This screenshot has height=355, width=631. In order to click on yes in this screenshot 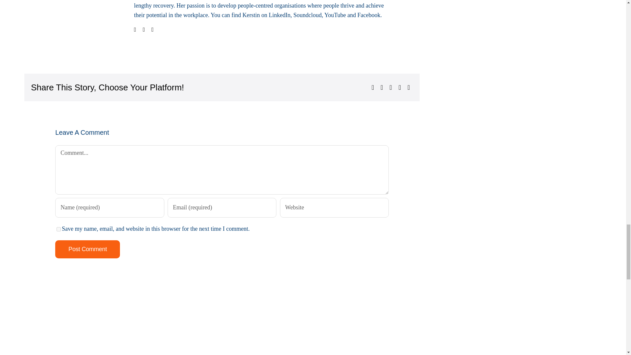, I will do `click(58, 229)`.